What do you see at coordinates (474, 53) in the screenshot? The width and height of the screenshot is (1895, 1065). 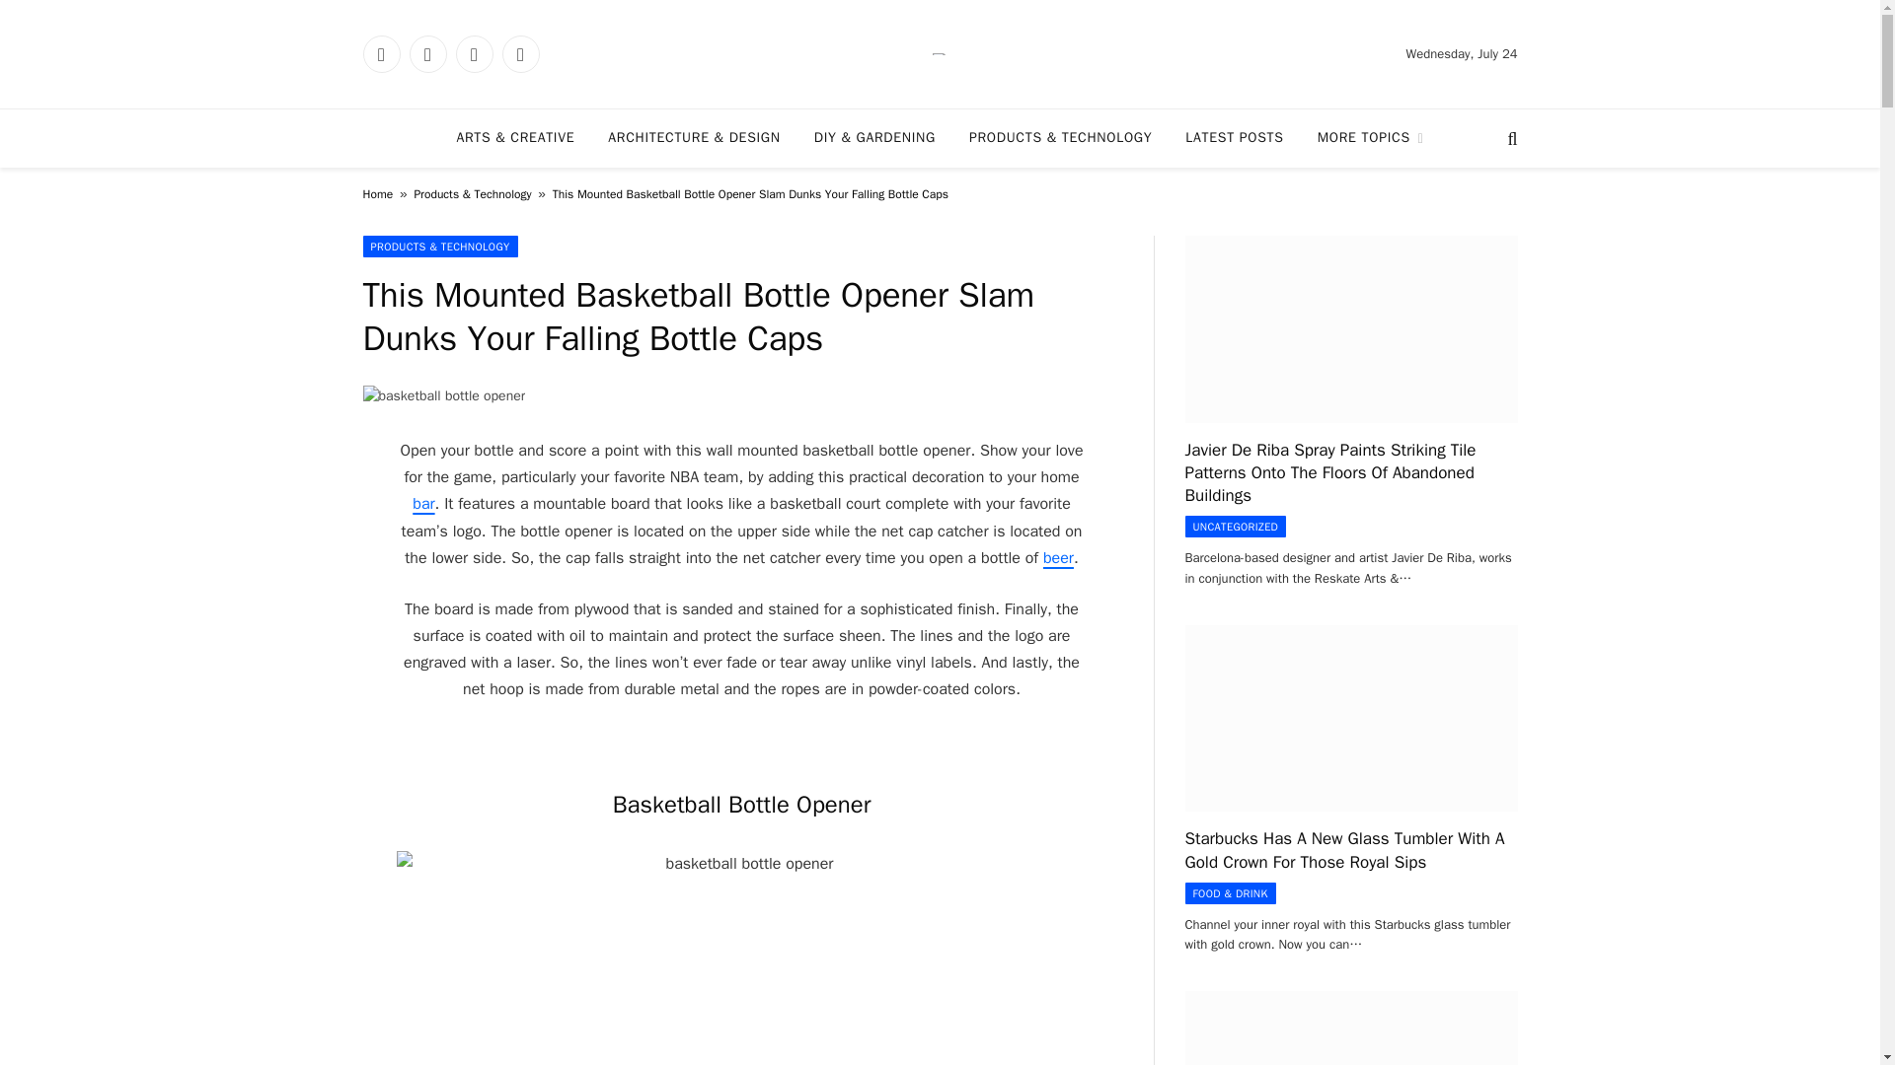 I see `Instagram` at bounding box center [474, 53].